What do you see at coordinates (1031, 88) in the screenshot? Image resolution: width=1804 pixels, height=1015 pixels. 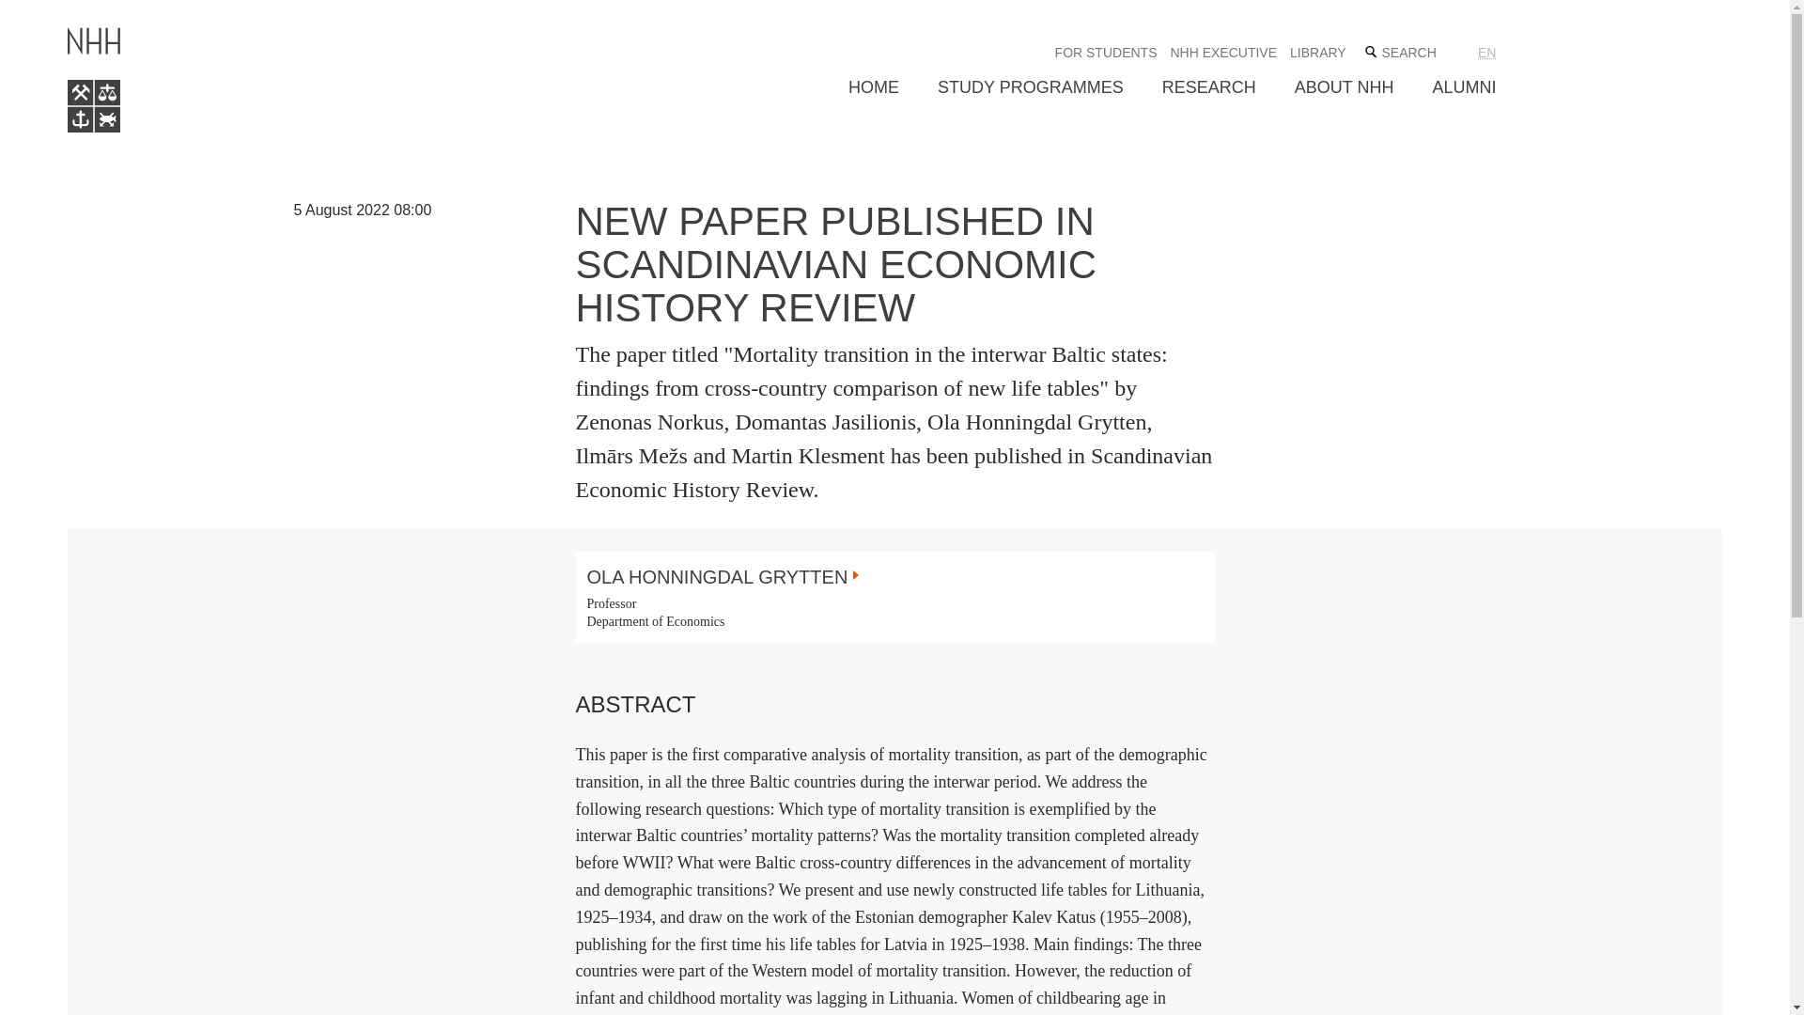 I see `STUDY PROGRAMMES` at bounding box center [1031, 88].